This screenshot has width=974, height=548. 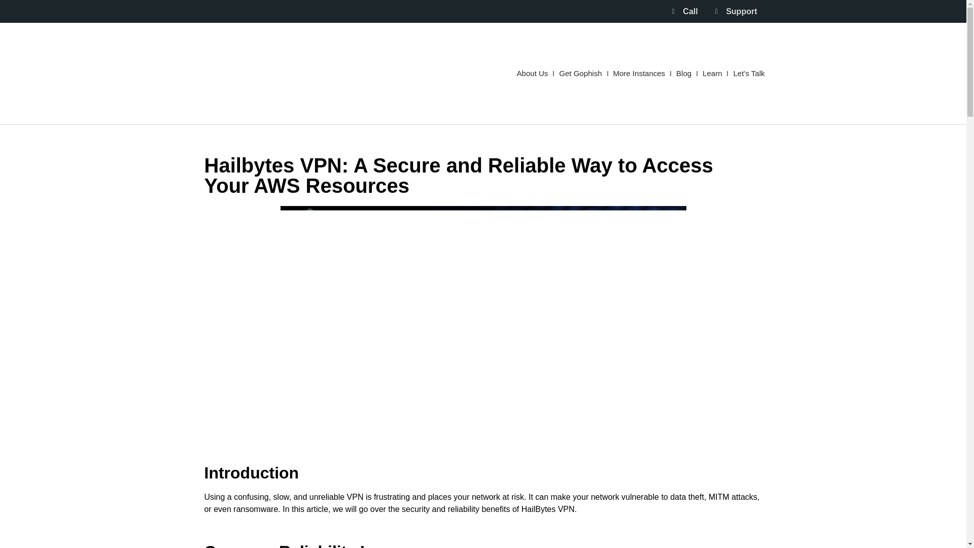 I want to click on Call, so click(x=684, y=11).